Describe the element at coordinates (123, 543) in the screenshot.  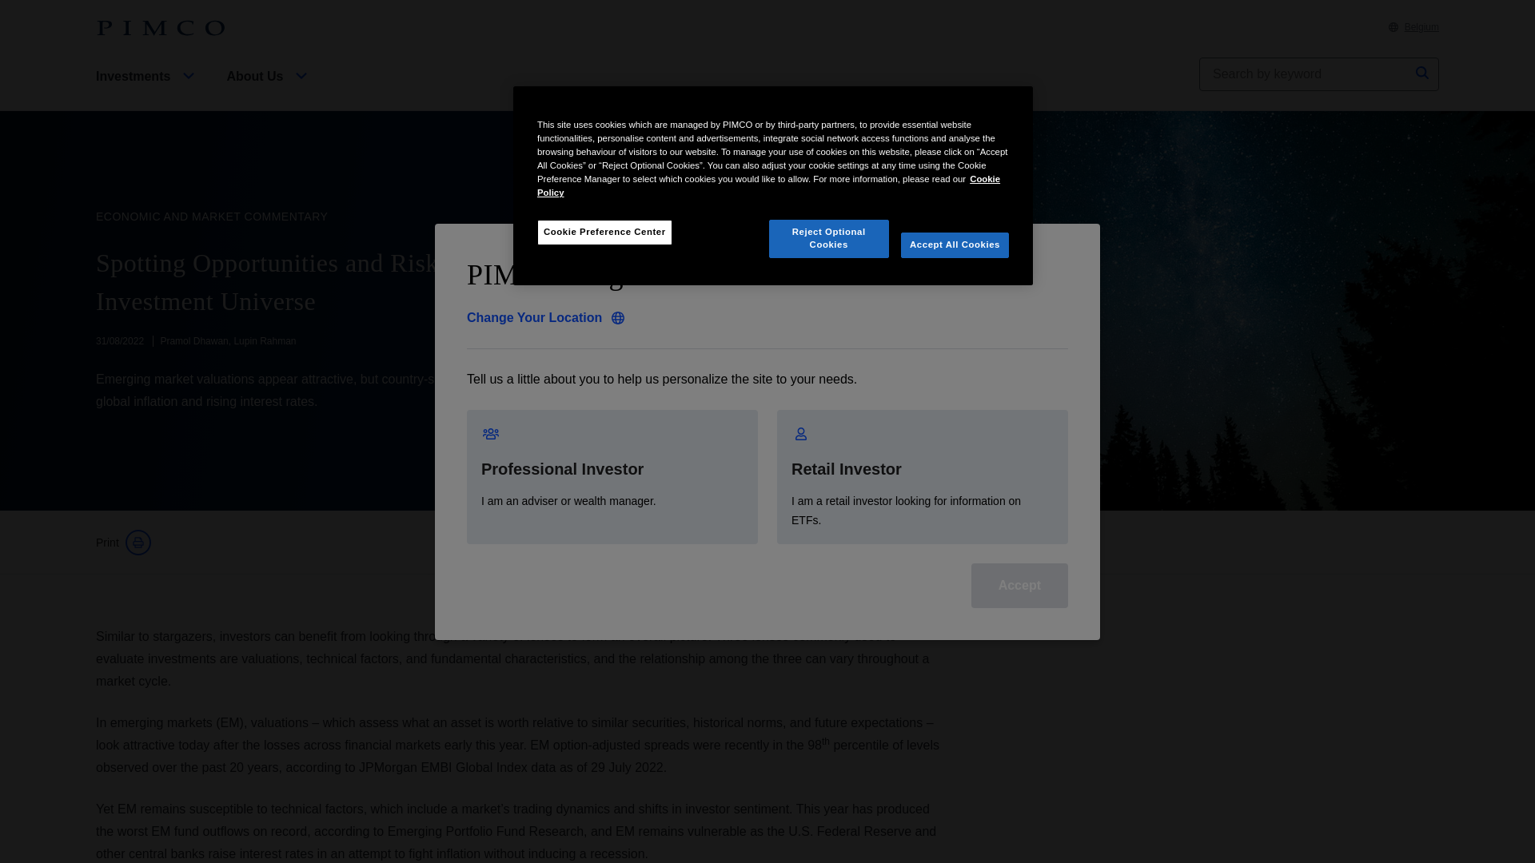
I see `Print` at that location.